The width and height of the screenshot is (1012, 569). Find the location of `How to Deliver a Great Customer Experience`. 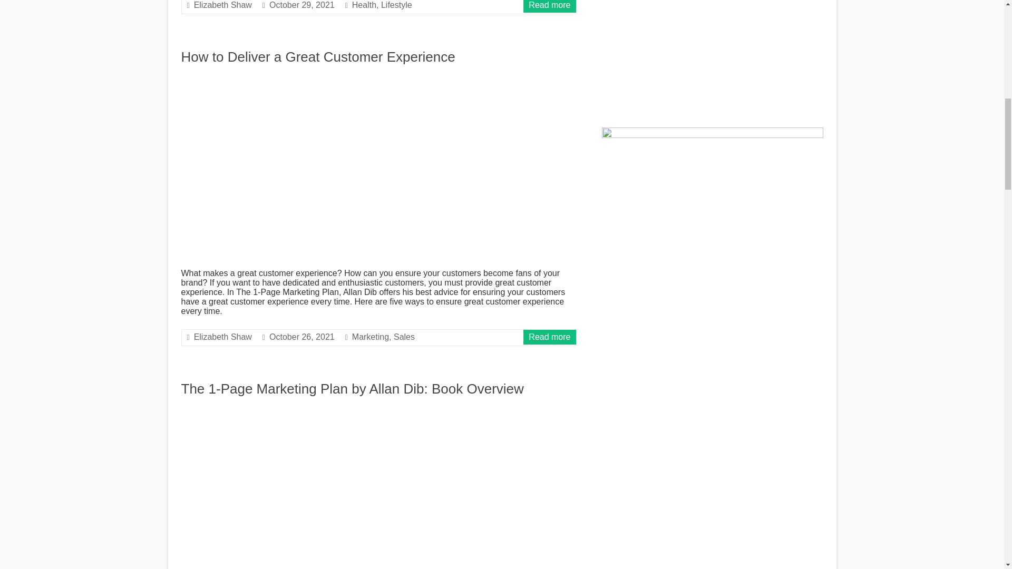

How to Deliver a Great Customer Experience is located at coordinates (318, 57).